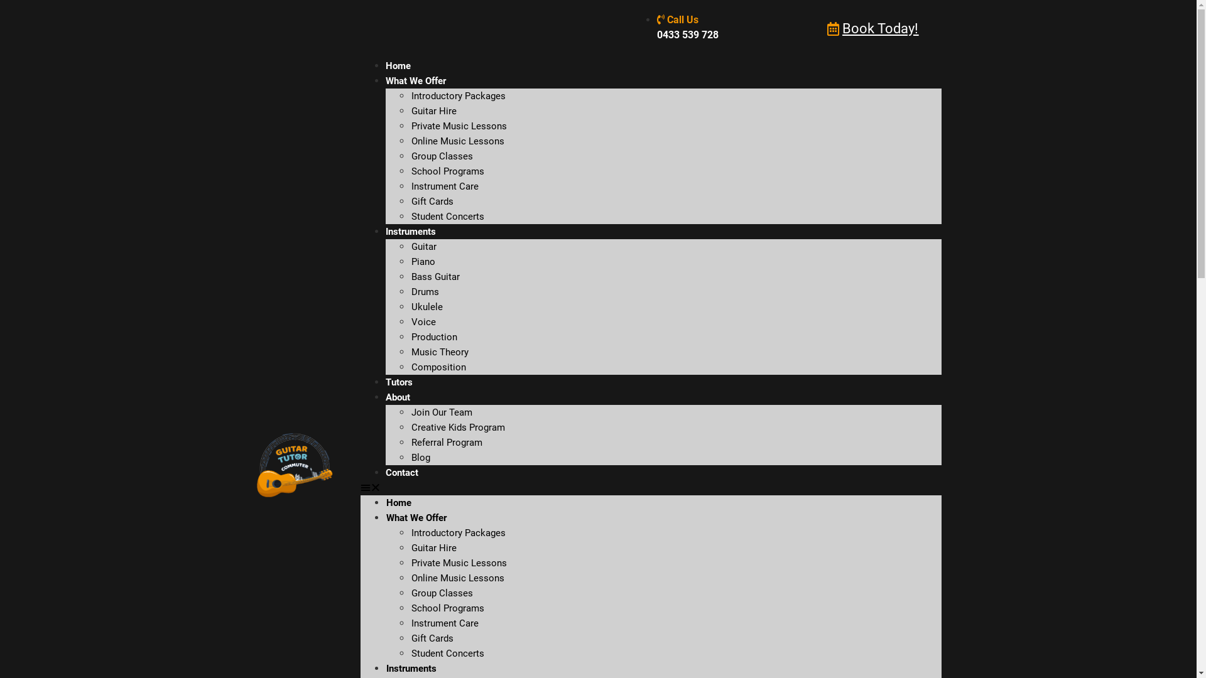  I want to click on Piano, so click(423, 262).